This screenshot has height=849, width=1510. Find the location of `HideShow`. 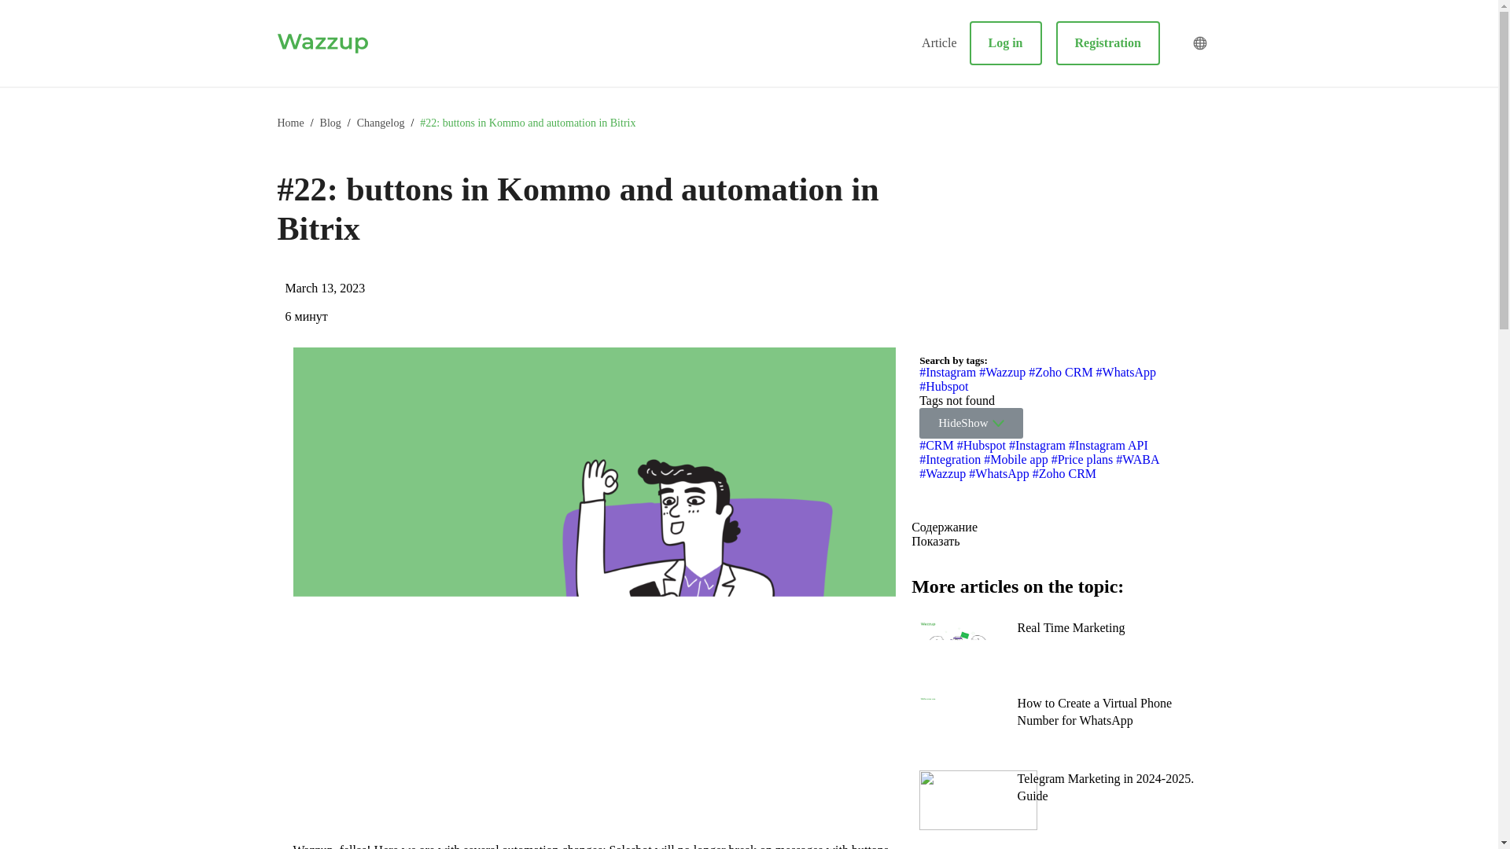

HideShow is located at coordinates (970, 423).